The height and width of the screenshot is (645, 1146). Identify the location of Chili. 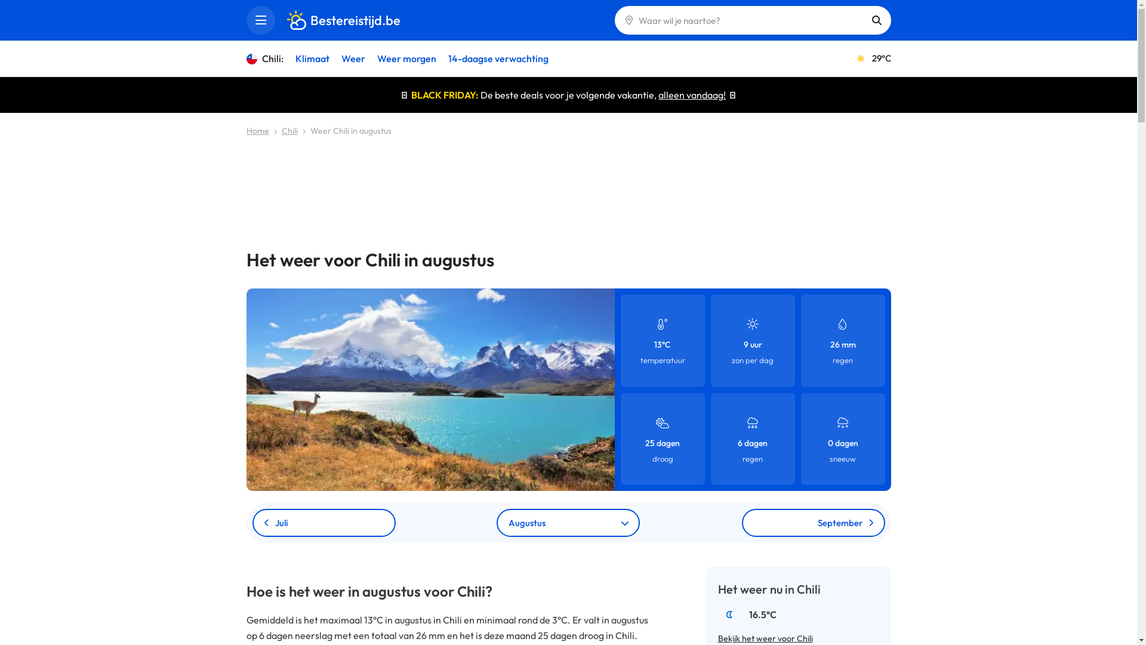
(290, 131).